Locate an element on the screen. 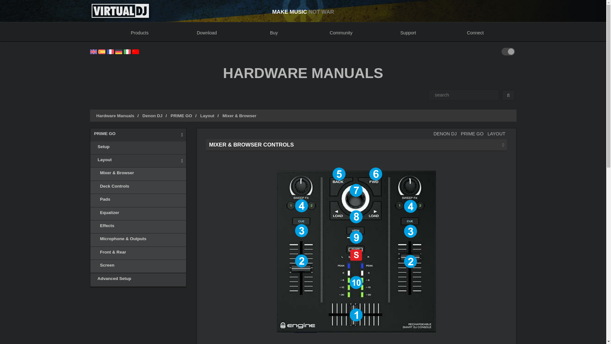 This screenshot has width=611, height=344. Spanish language is located at coordinates (102, 51).